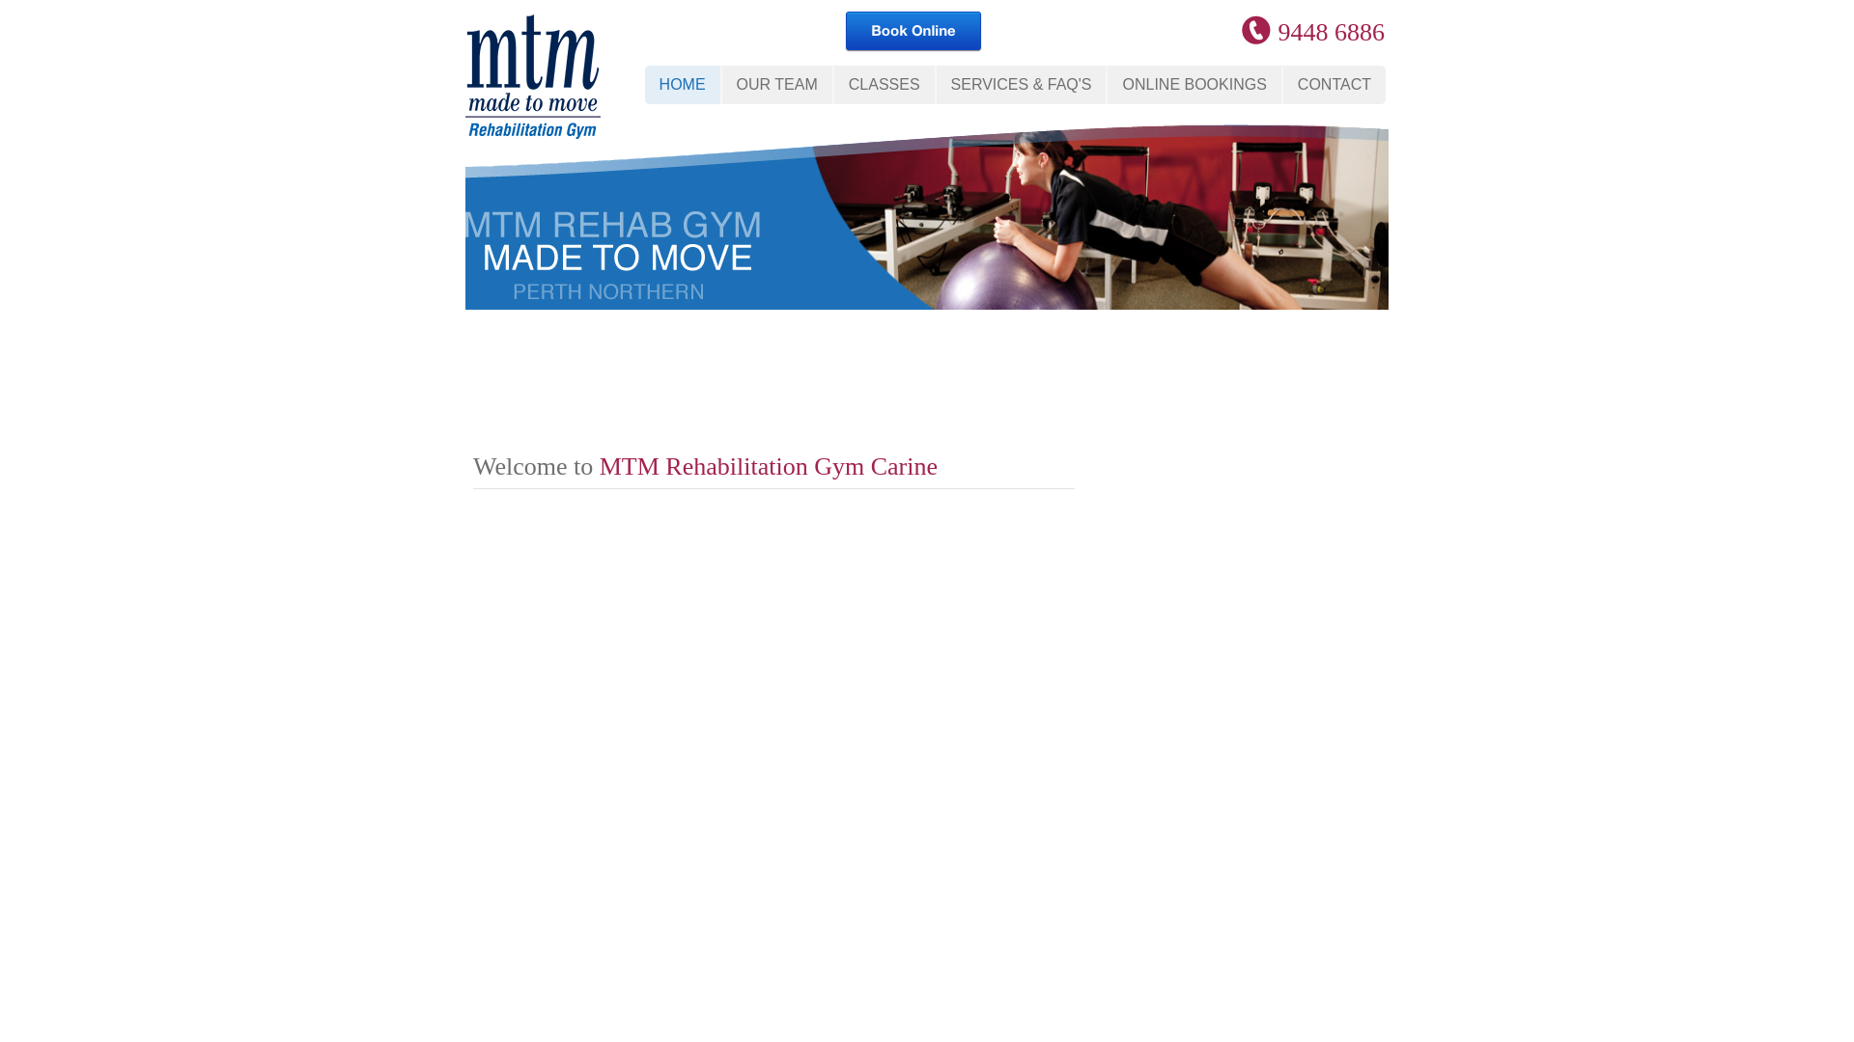 Image resolution: width=1854 pixels, height=1042 pixels. What do you see at coordinates (683, 85) in the screenshot?
I see `HOME` at bounding box center [683, 85].